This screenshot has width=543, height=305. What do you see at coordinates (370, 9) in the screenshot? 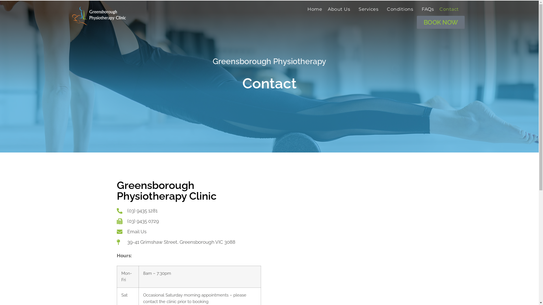
I see `Services` at bounding box center [370, 9].